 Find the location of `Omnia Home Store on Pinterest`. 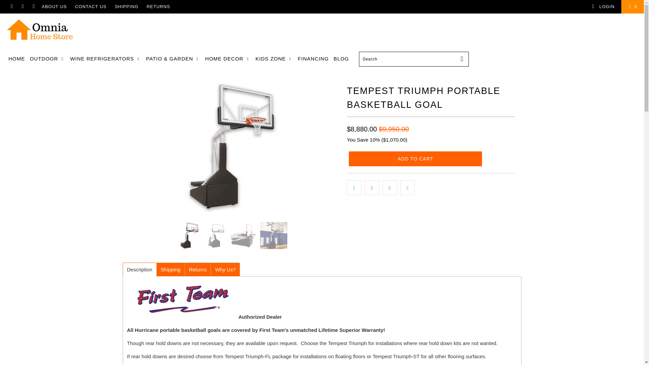

Omnia Home Store on Pinterest is located at coordinates (22, 6).